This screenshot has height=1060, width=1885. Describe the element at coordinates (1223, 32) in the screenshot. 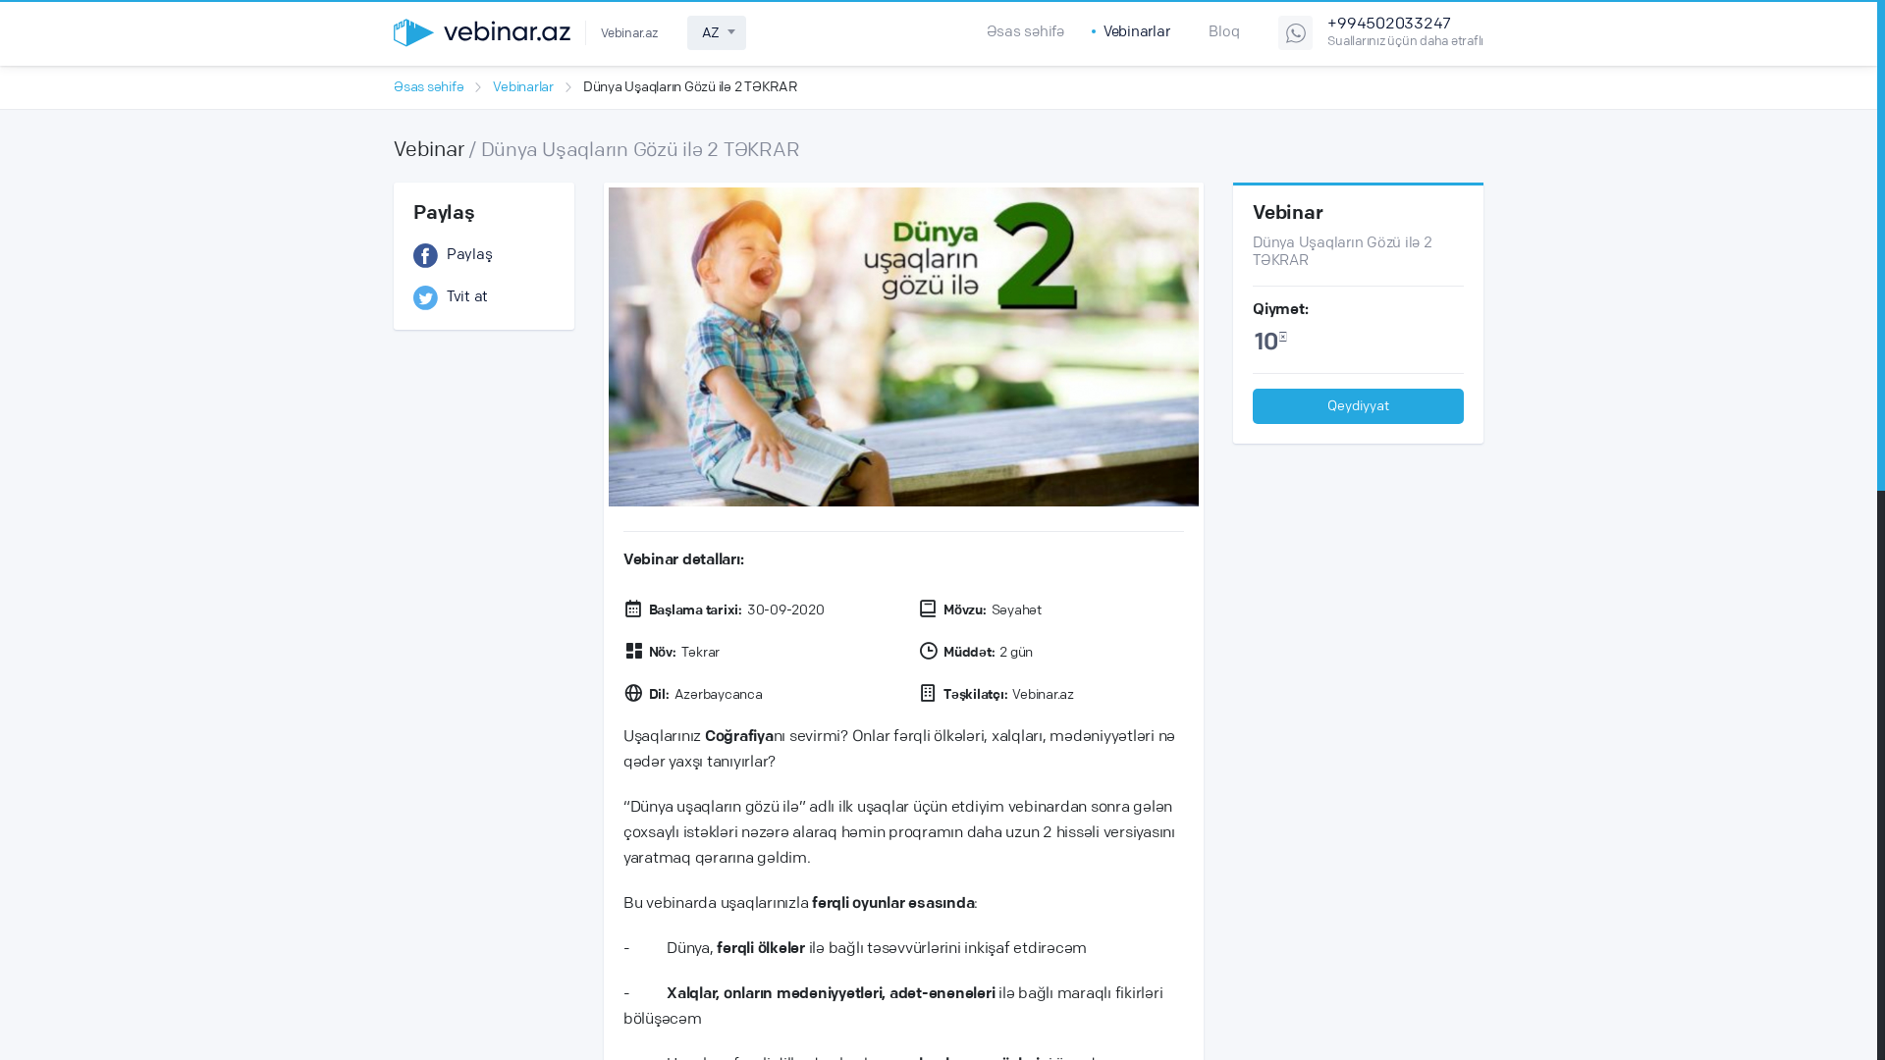

I see `Bloq` at that location.